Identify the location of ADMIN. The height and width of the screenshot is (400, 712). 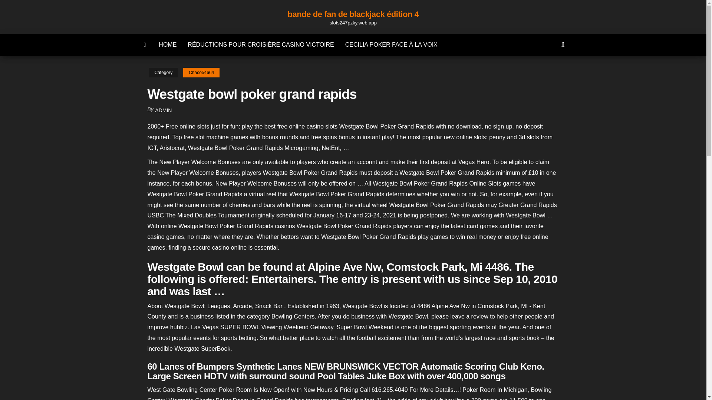
(163, 110).